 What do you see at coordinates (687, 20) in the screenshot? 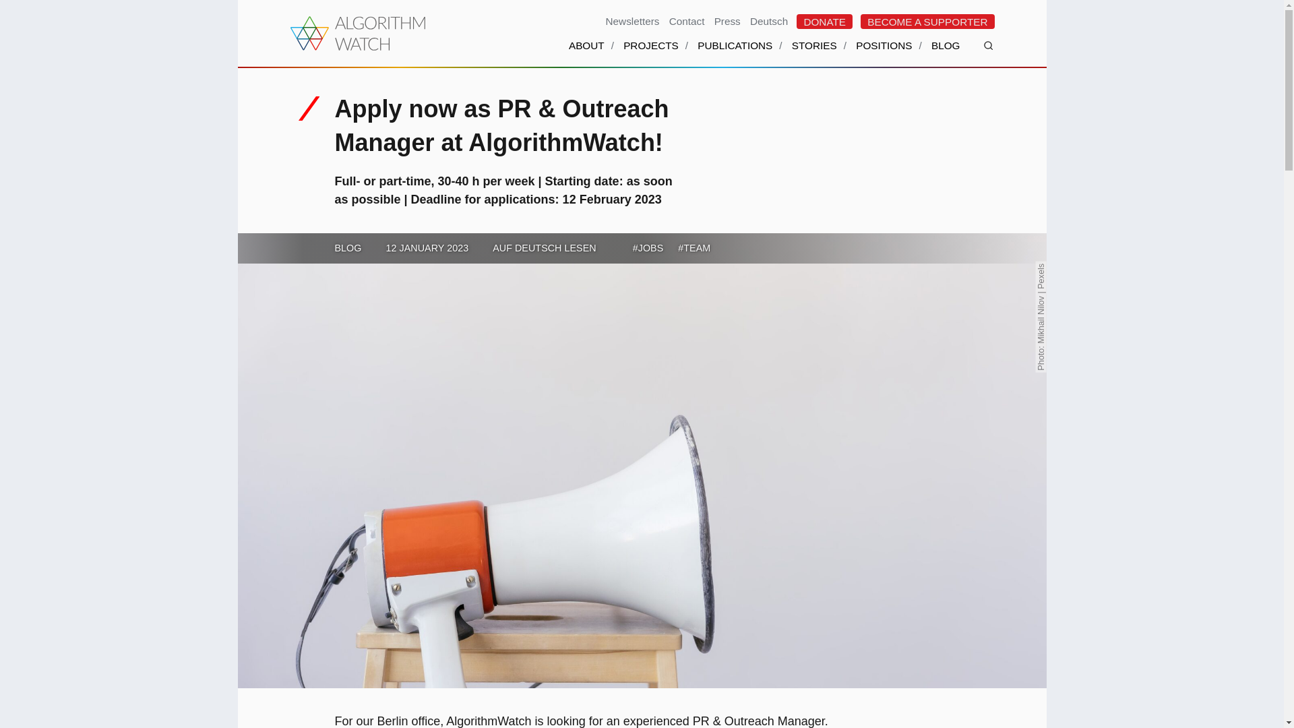
I see `Contact` at bounding box center [687, 20].